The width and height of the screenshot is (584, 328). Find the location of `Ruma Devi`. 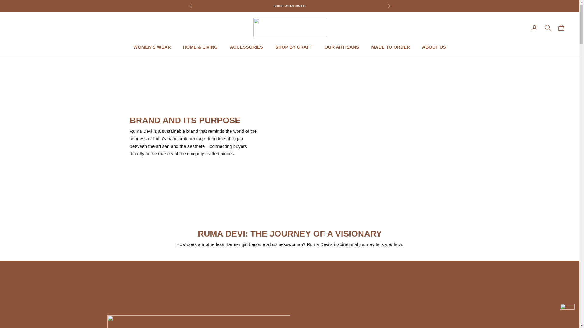

Ruma Devi is located at coordinates (289, 27).